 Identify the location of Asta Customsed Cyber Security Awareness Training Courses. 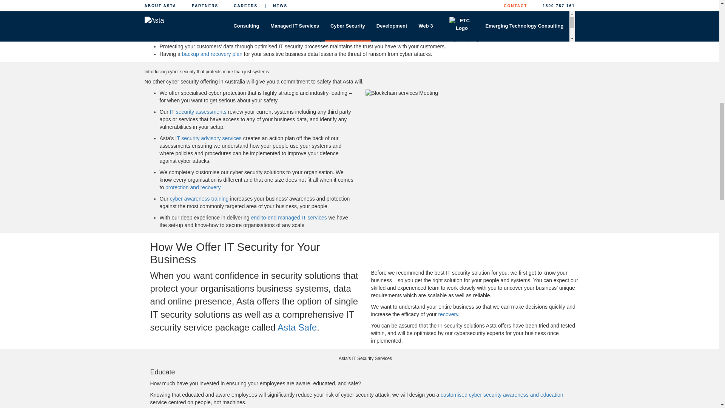
(502, 394).